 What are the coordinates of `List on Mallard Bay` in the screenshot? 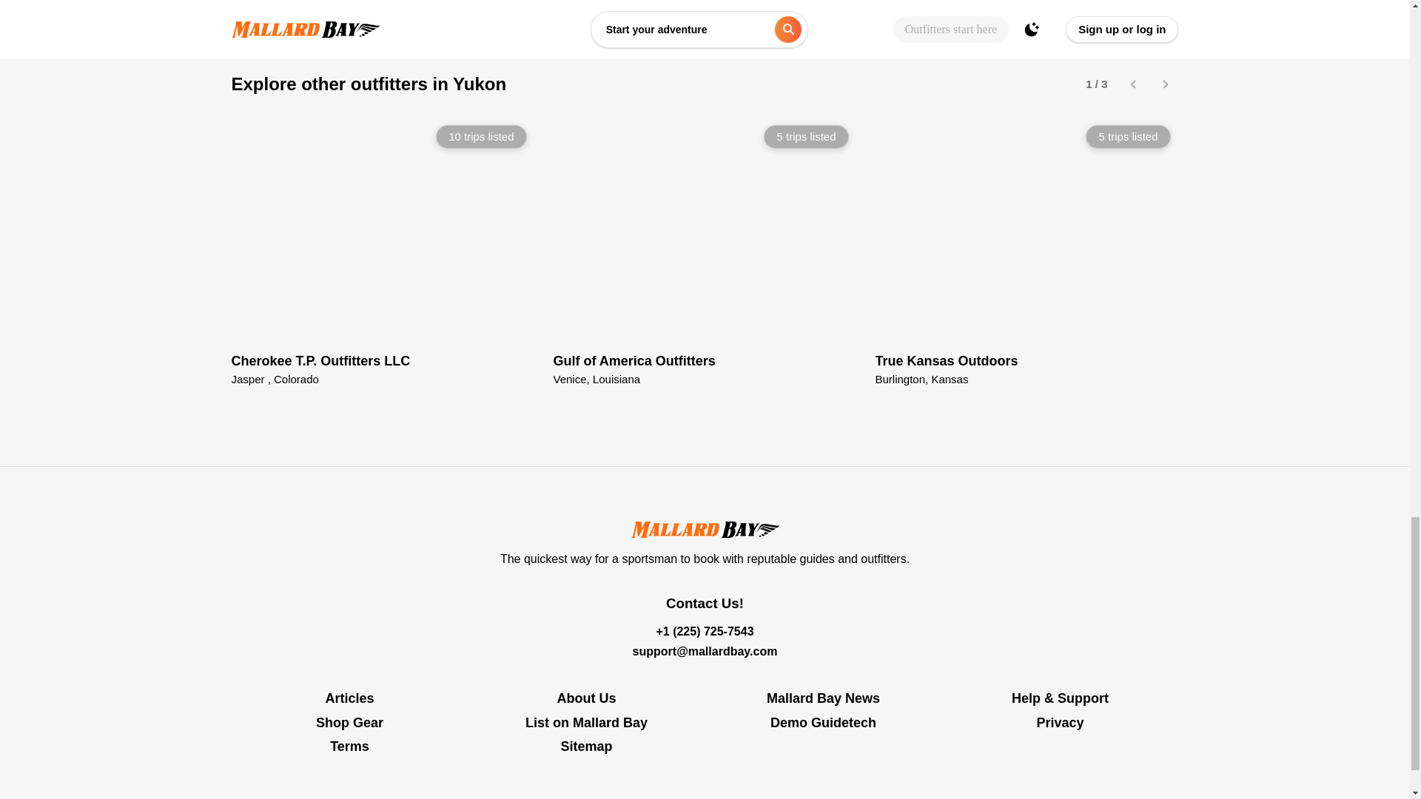 It's located at (823, 698).